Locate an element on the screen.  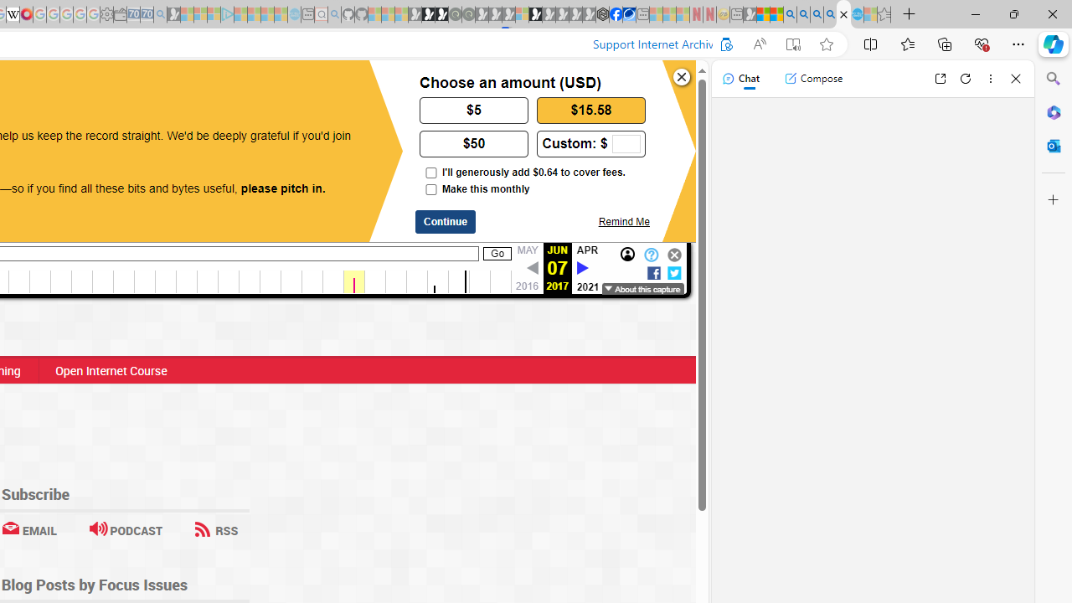
Custom: $ is located at coordinates (591, 142).